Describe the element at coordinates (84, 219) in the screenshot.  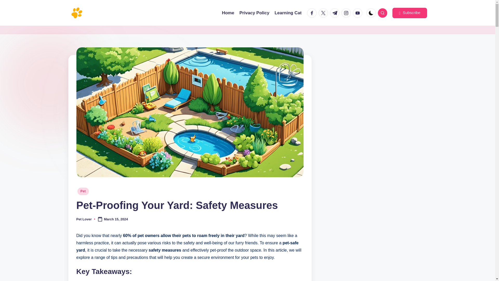
I see `Pet Lover` at that location.